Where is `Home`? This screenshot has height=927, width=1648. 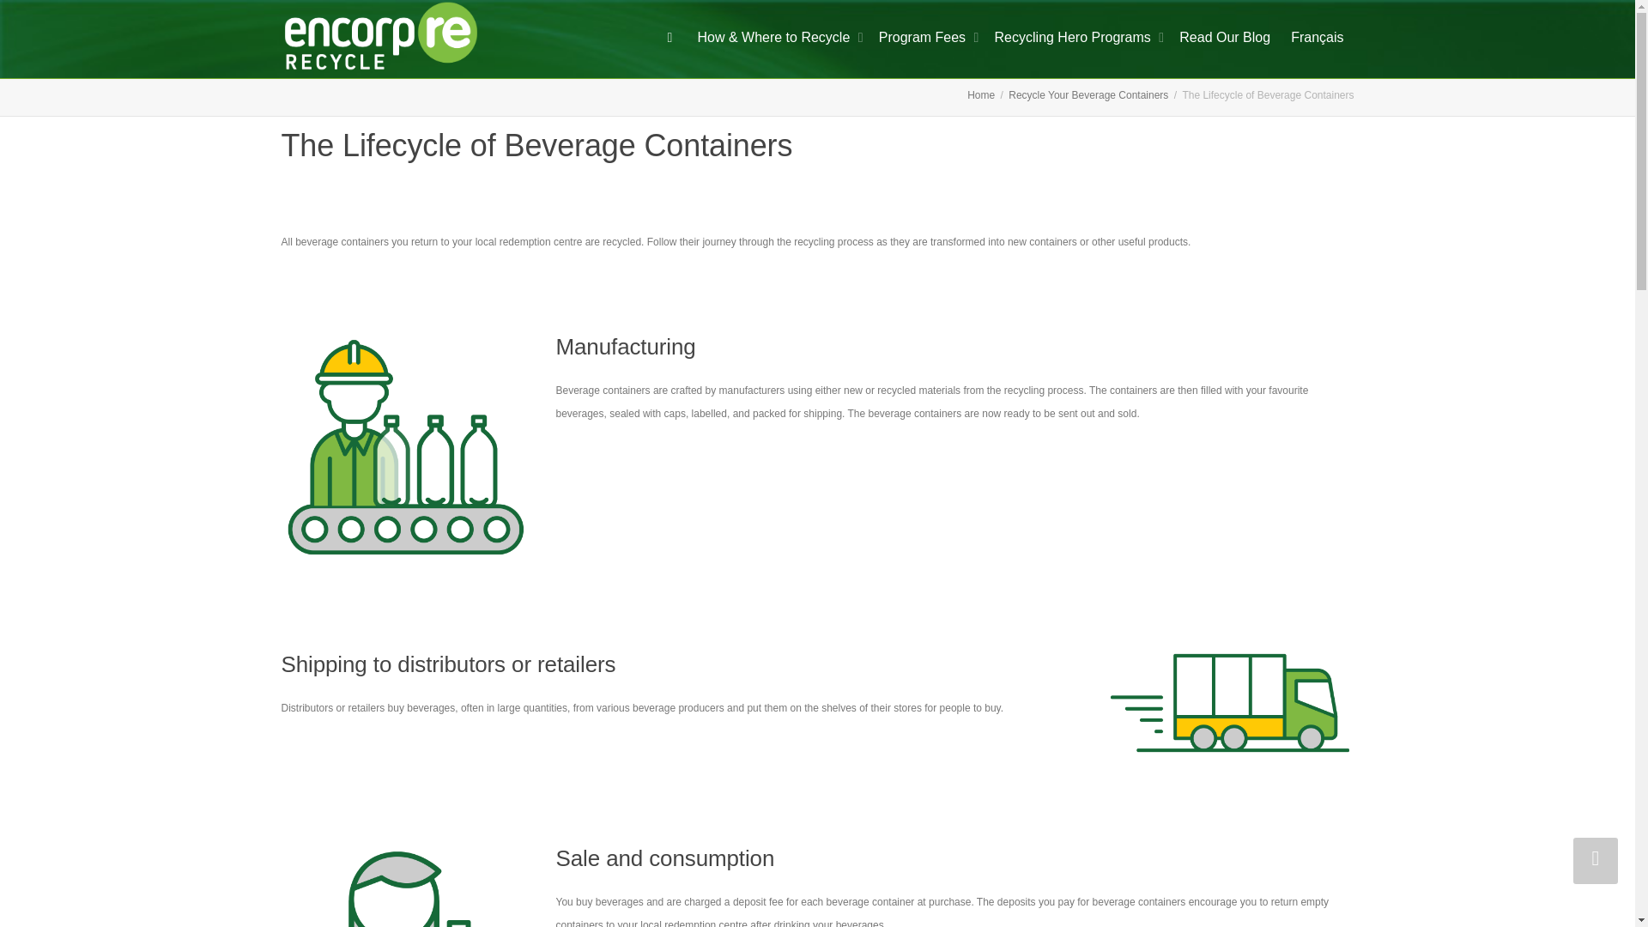 Home is located at coordinates (981, 94).